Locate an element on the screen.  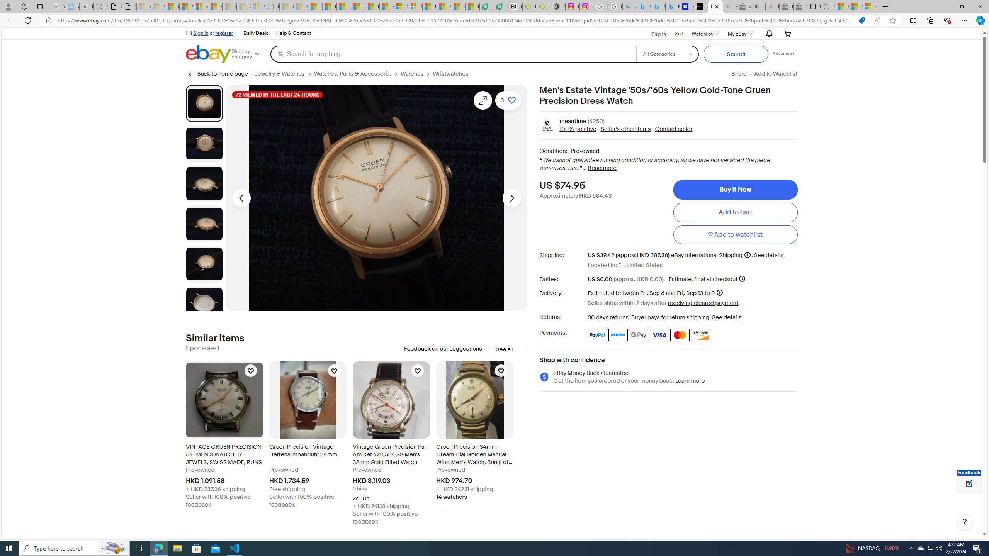
  Contact seller is located at coordinates (671, 129).